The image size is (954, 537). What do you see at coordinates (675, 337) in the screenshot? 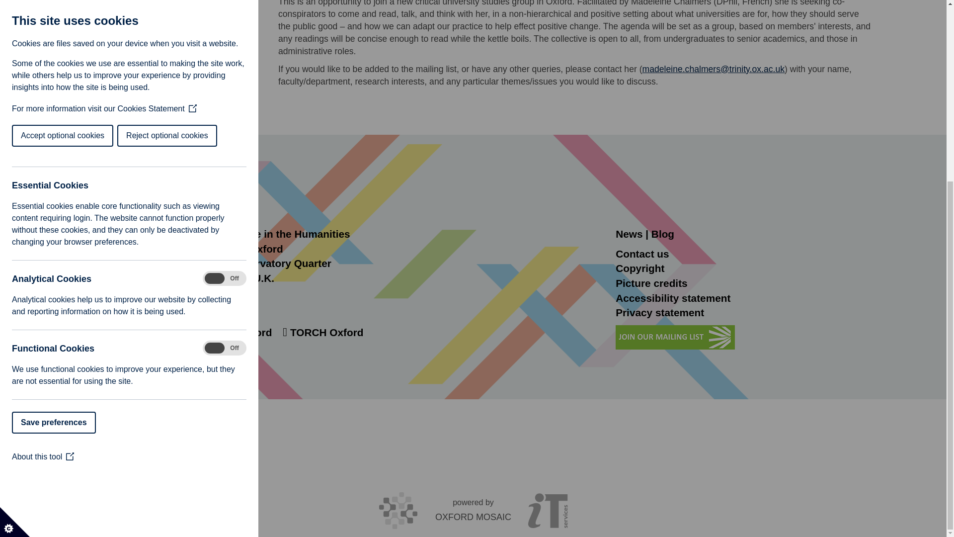
I see `Maillist button` at bounding box center [675, 337].